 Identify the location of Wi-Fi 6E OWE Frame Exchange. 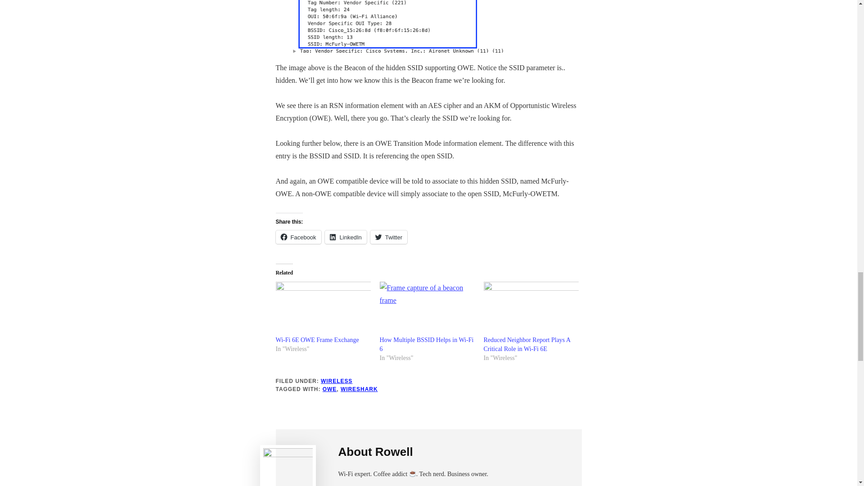
(317, 340).